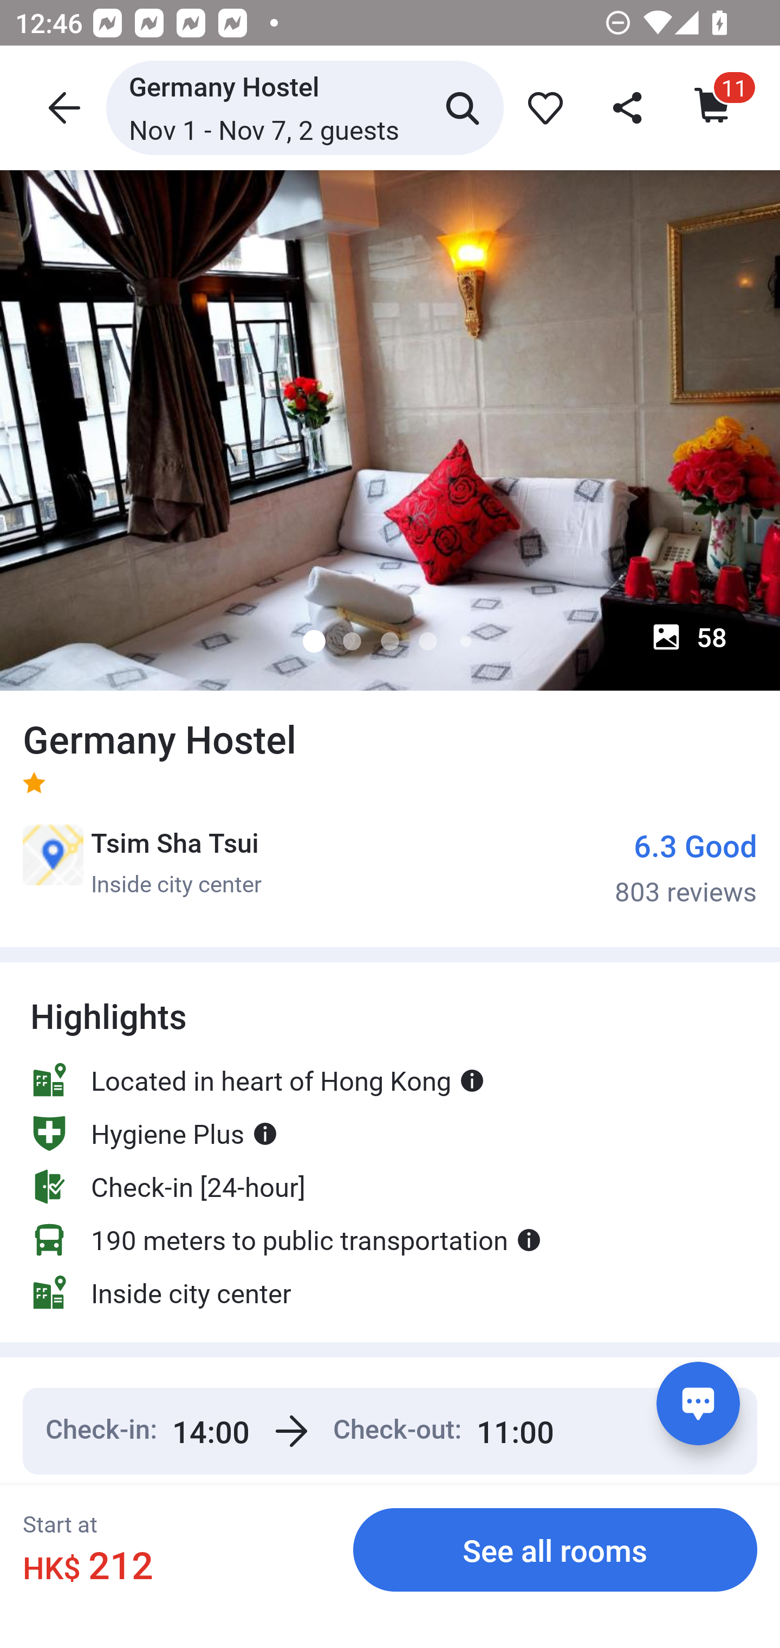 This screenshot has height=1648, width=780. Describe the element at coordinates (142, 862) in the screenshot. I see `Tsim Sha Tsui Inside city center` at that location.